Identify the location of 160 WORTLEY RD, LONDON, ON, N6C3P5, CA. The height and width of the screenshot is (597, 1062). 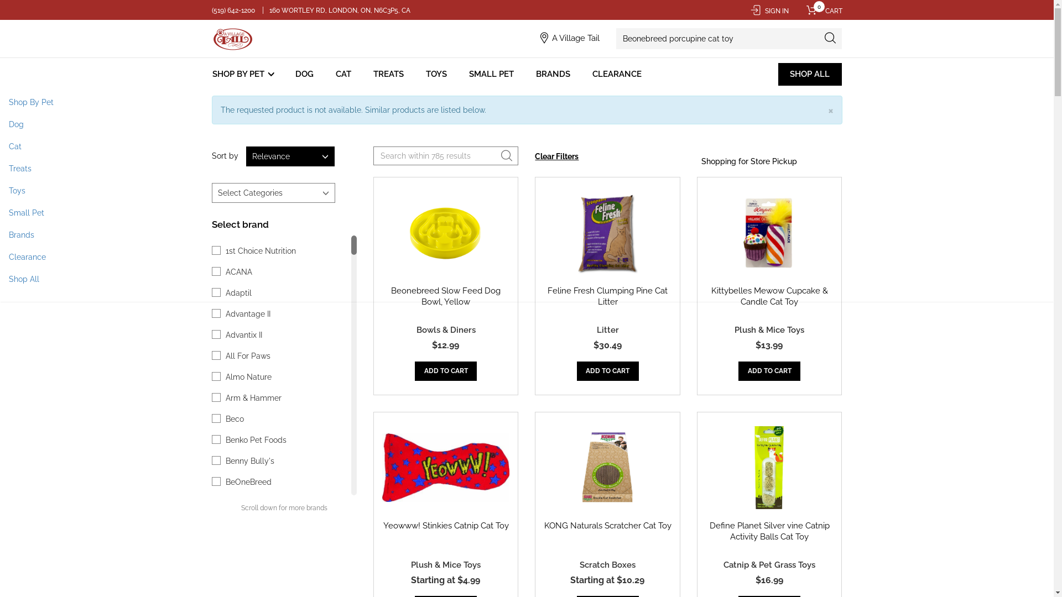
(340, 11).